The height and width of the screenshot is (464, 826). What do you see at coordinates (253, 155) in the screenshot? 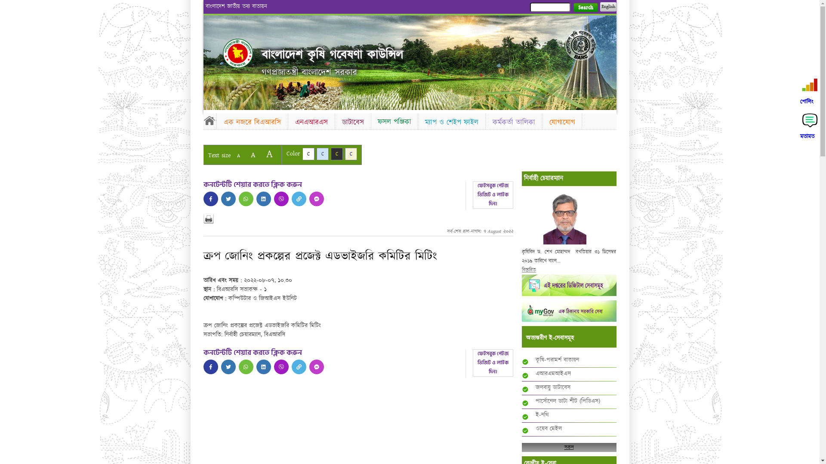
I see `A` at bounding box center [253, 155].